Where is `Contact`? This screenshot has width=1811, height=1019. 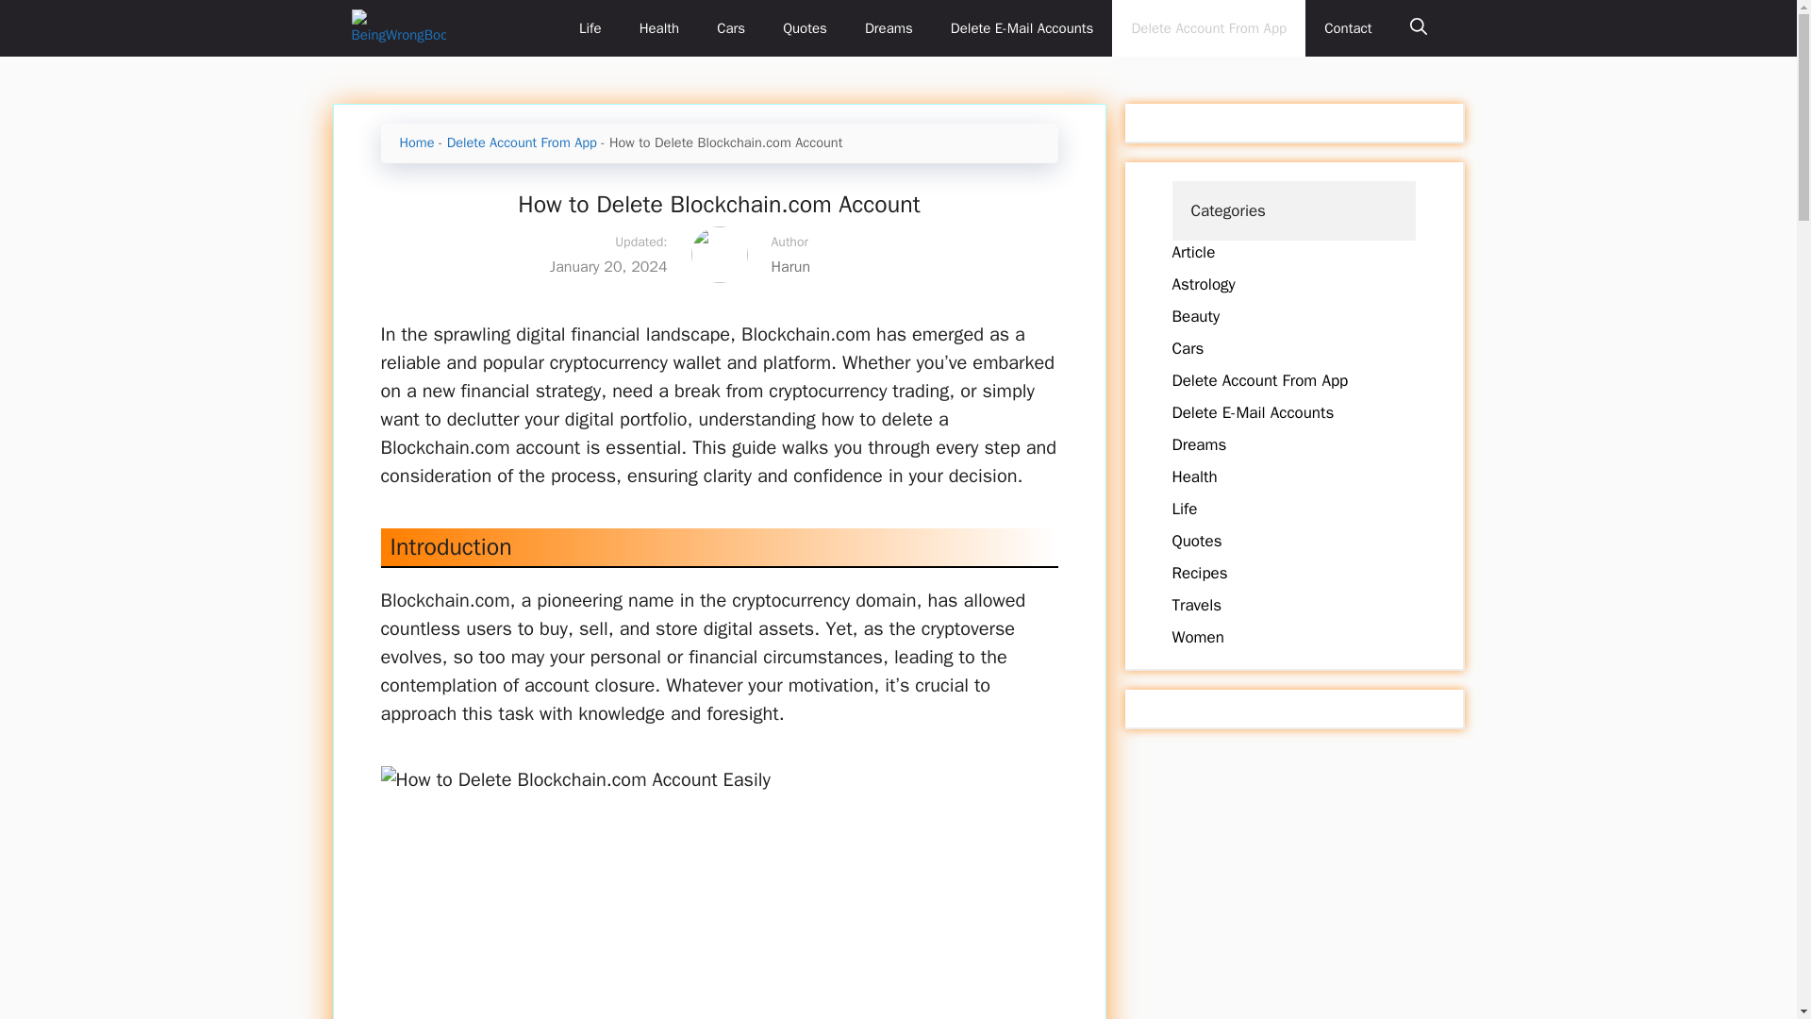
Contact is located at coordinates (1348, 28).